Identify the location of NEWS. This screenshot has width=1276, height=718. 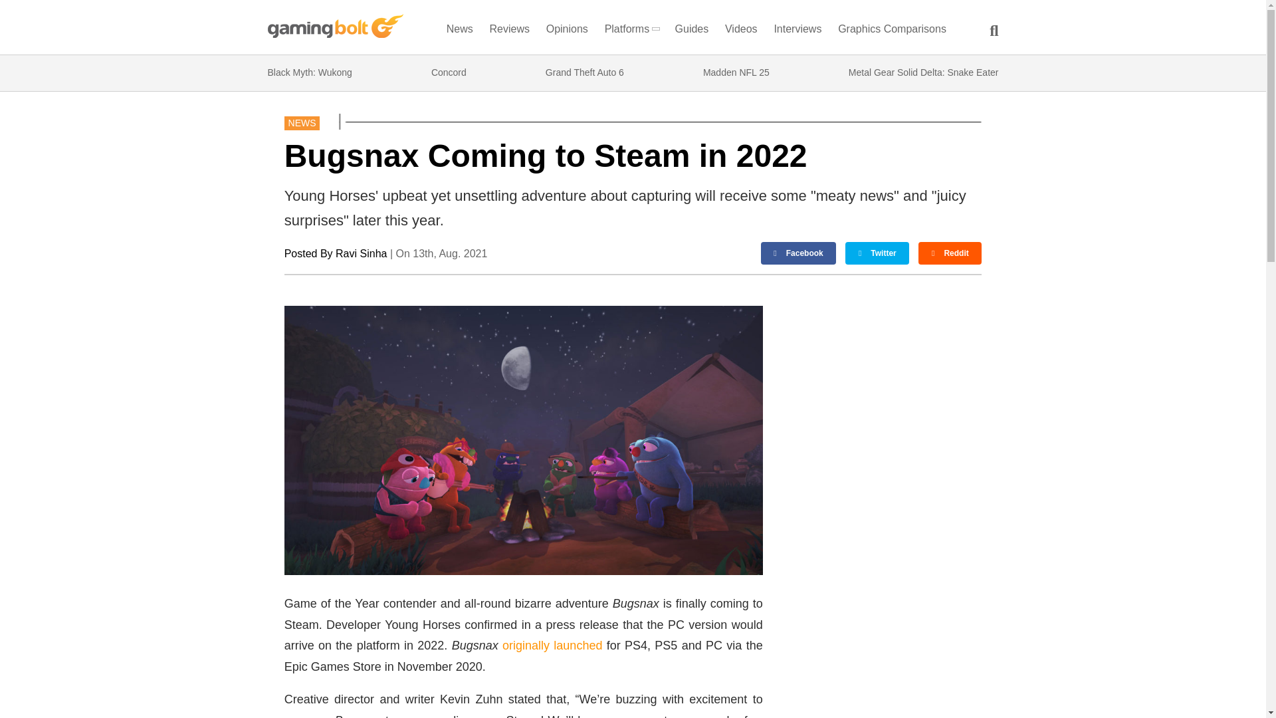
(302, 123).